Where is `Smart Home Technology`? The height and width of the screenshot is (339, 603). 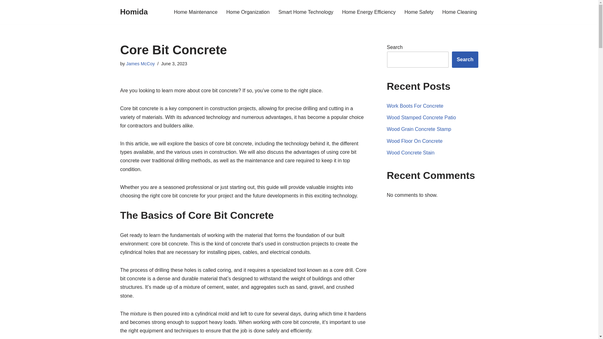 Smart Home Technology is located at coordinates (306, 12).